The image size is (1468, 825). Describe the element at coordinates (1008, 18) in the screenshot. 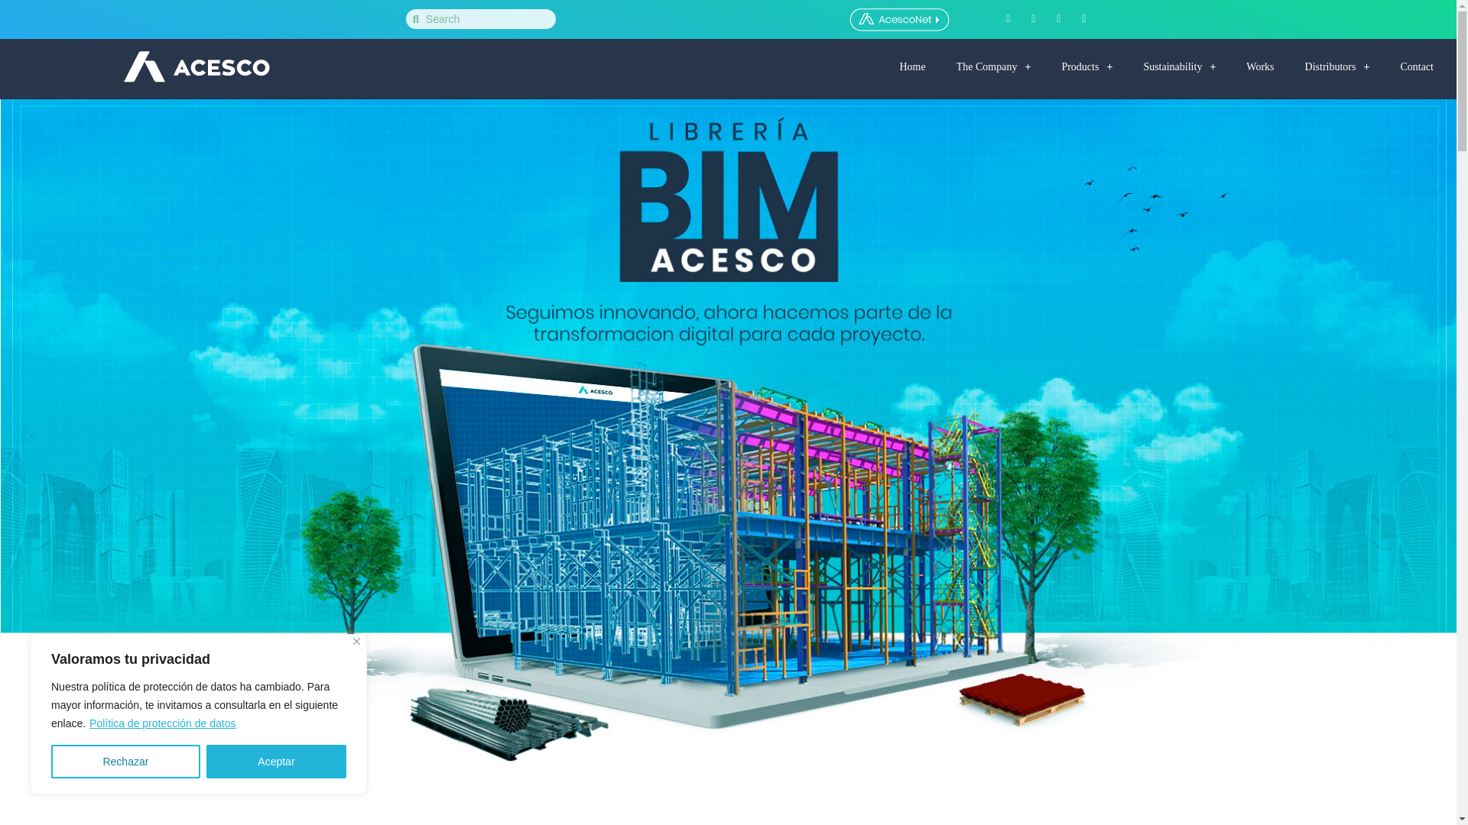

I see `Facebook` at that location.